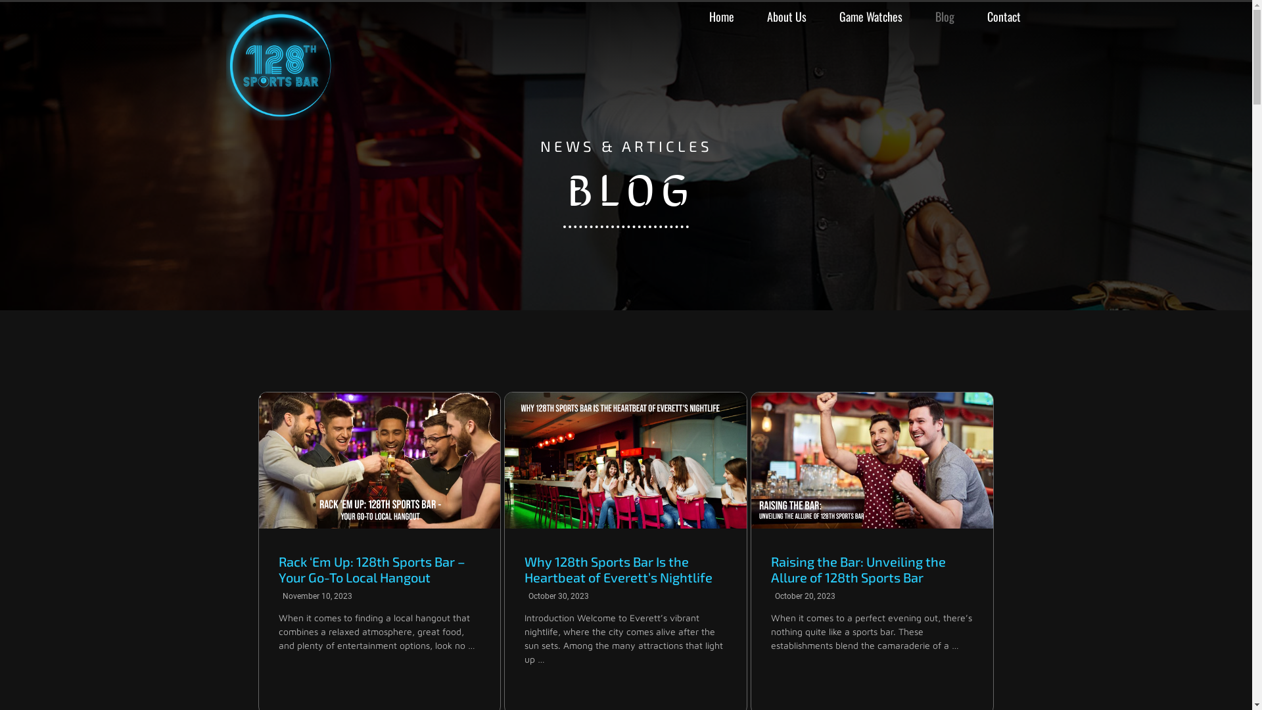  Describe the element at coordinates (780, 16) in the screenshot. I see `About Us` at that location.